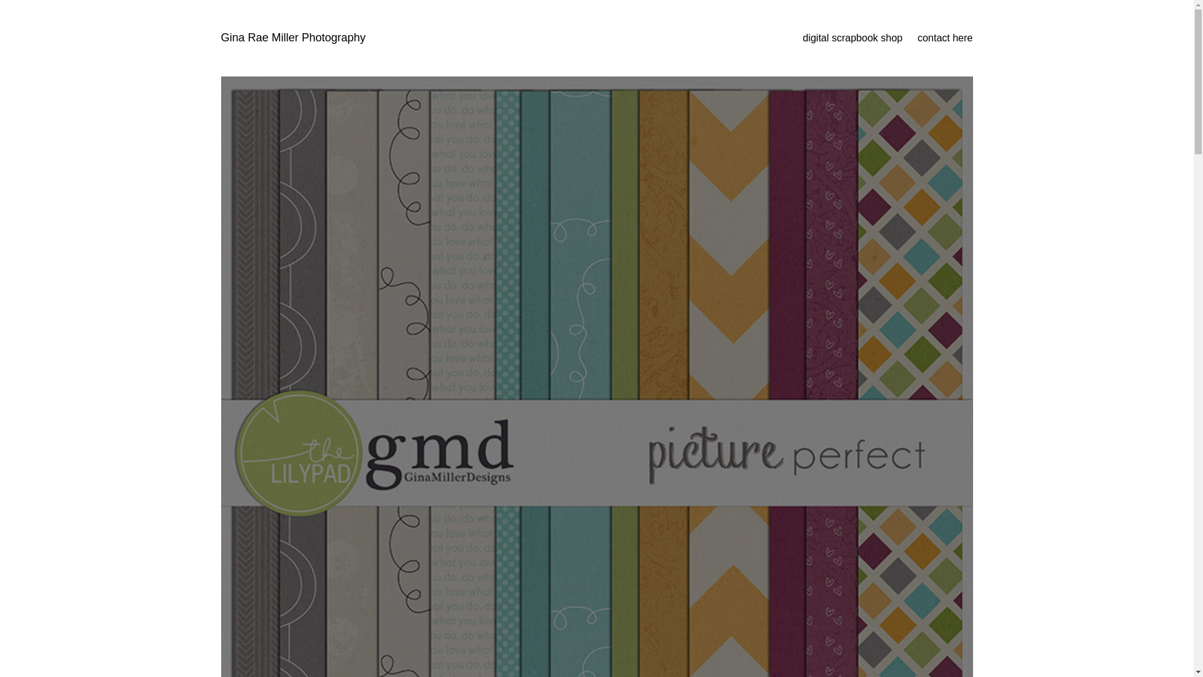 The image size is (1203, 677). What do you see at coordinates (852, 38) in the screenshot?
I see `digital scrapbook shop` at bounding box center [852, 38].